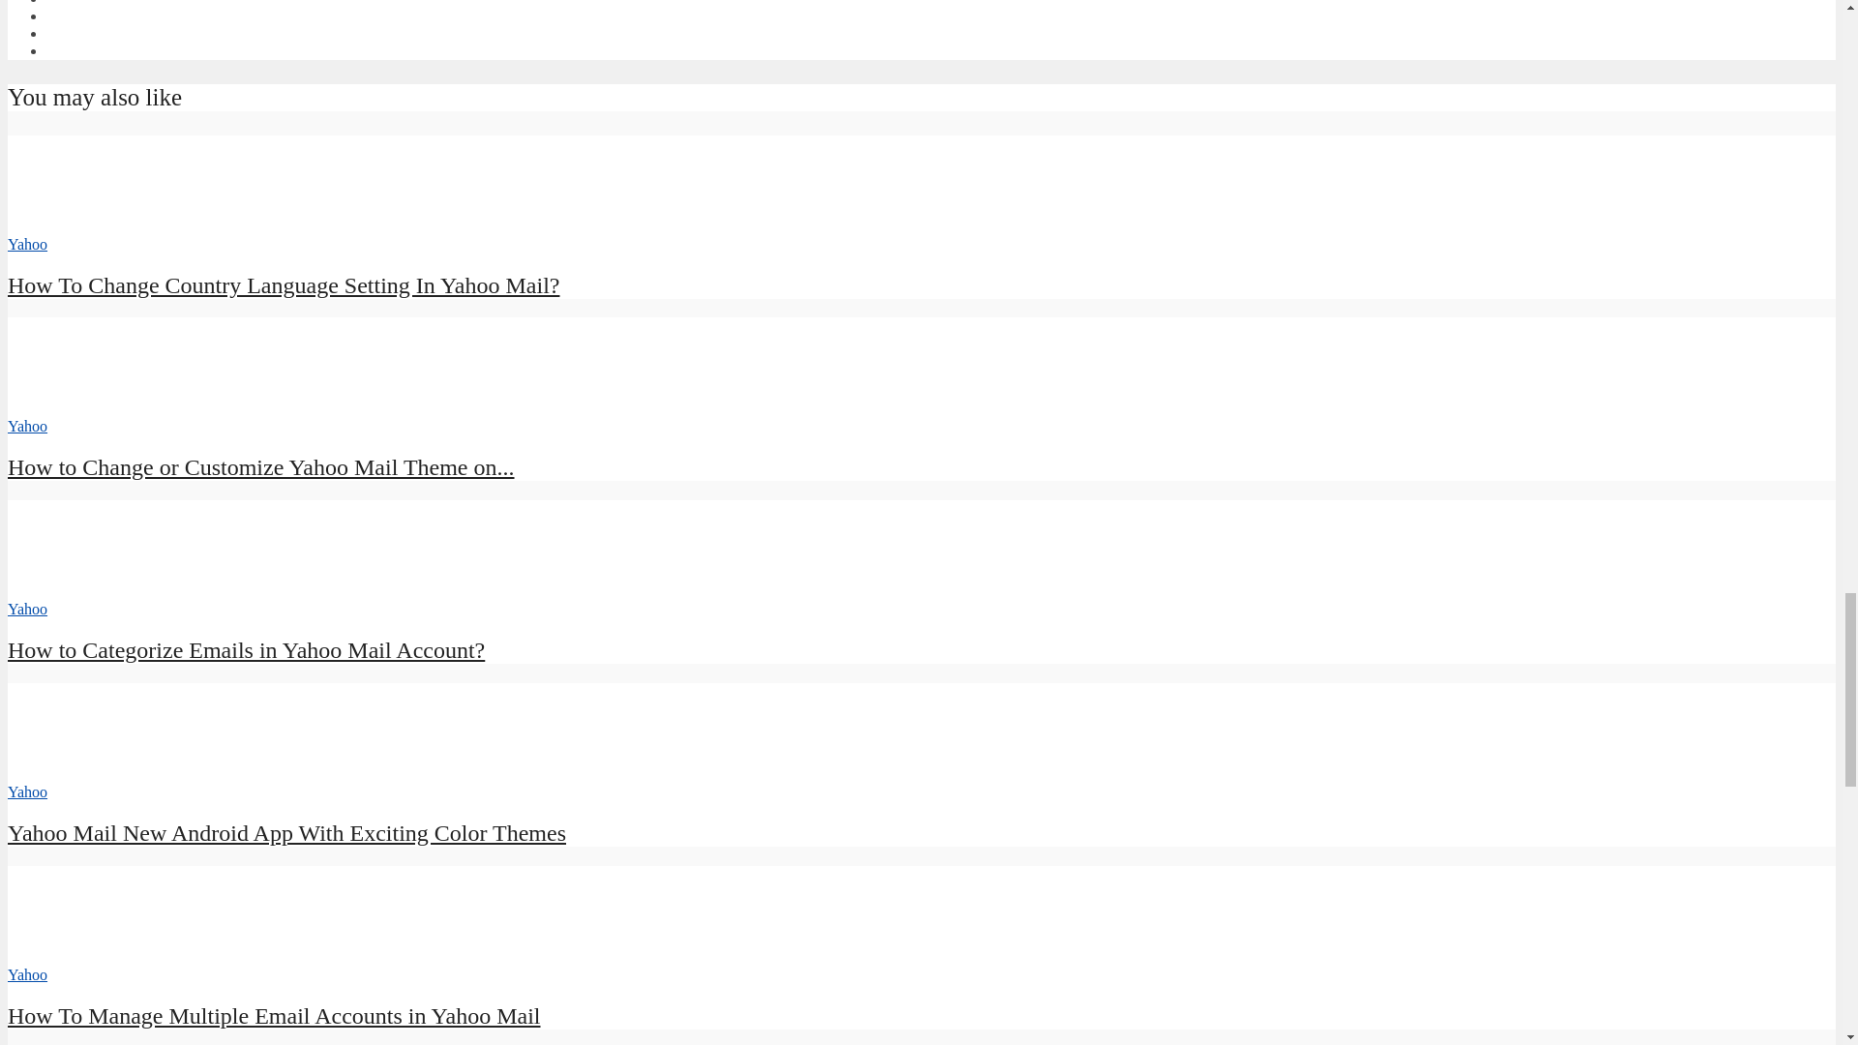  I want to click on Yahoo Mail New Android App With Exciting Color Themes, so click(77, 774).